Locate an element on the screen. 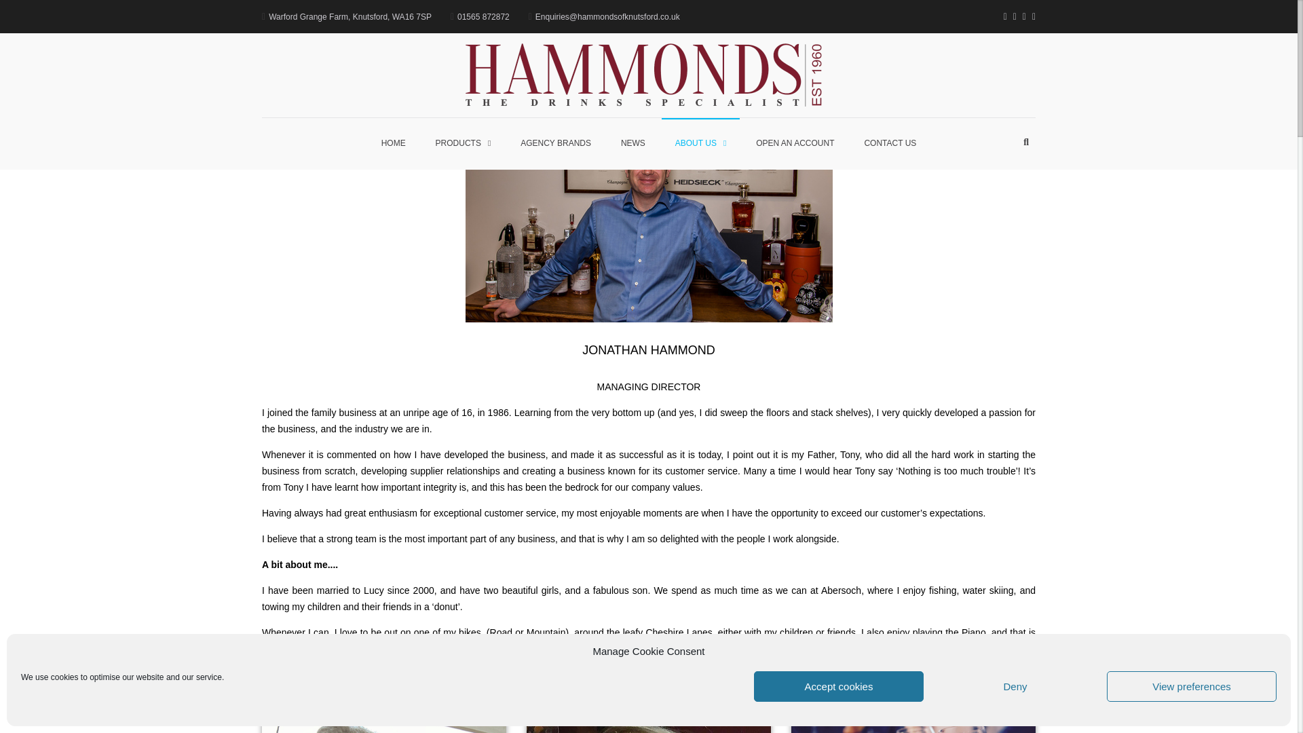 The width and height of the screenshot is (1303, 733). AGENCY BRANDS is located at coordinates (555, 143).